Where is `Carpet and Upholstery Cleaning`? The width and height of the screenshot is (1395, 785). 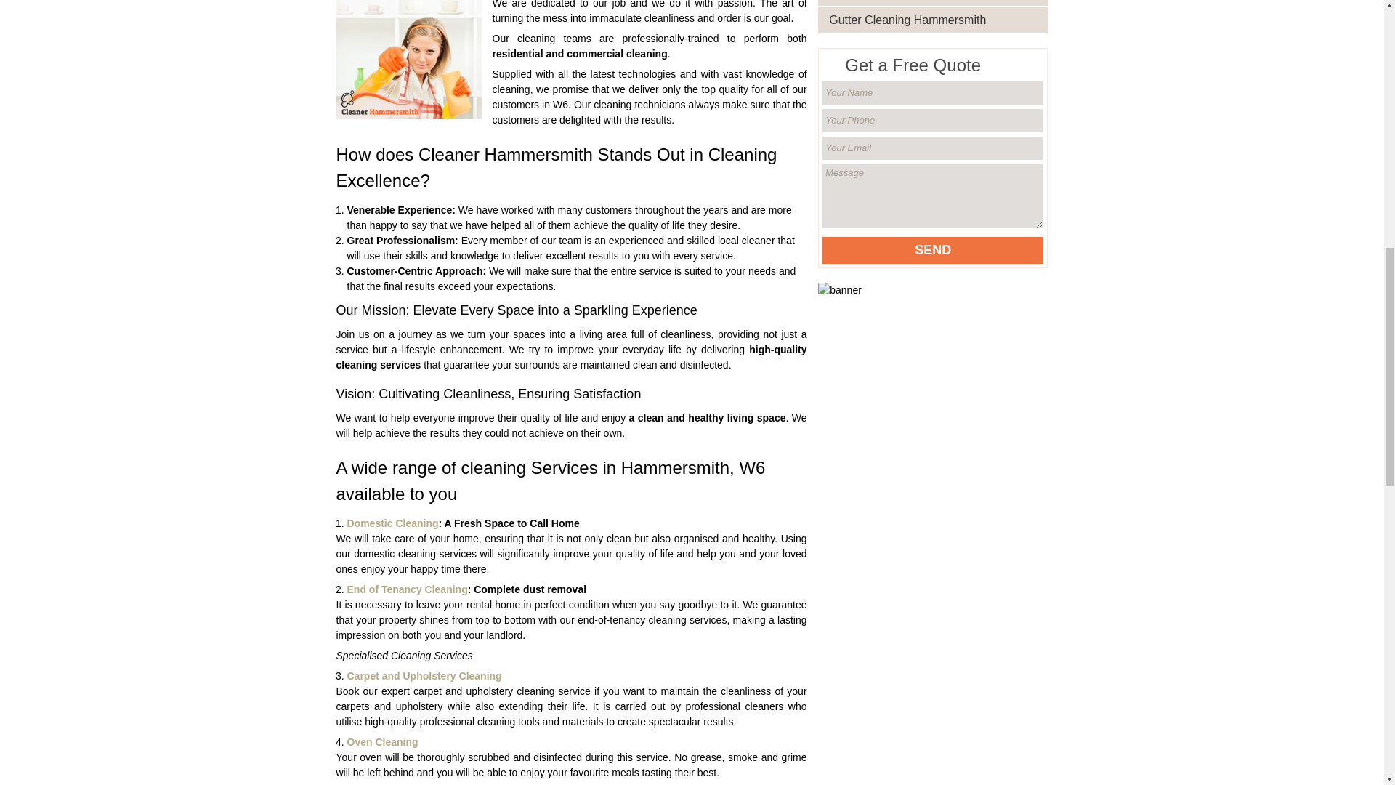
Carpet and Upholstery Cleaning is located at coordinates (424, 676).